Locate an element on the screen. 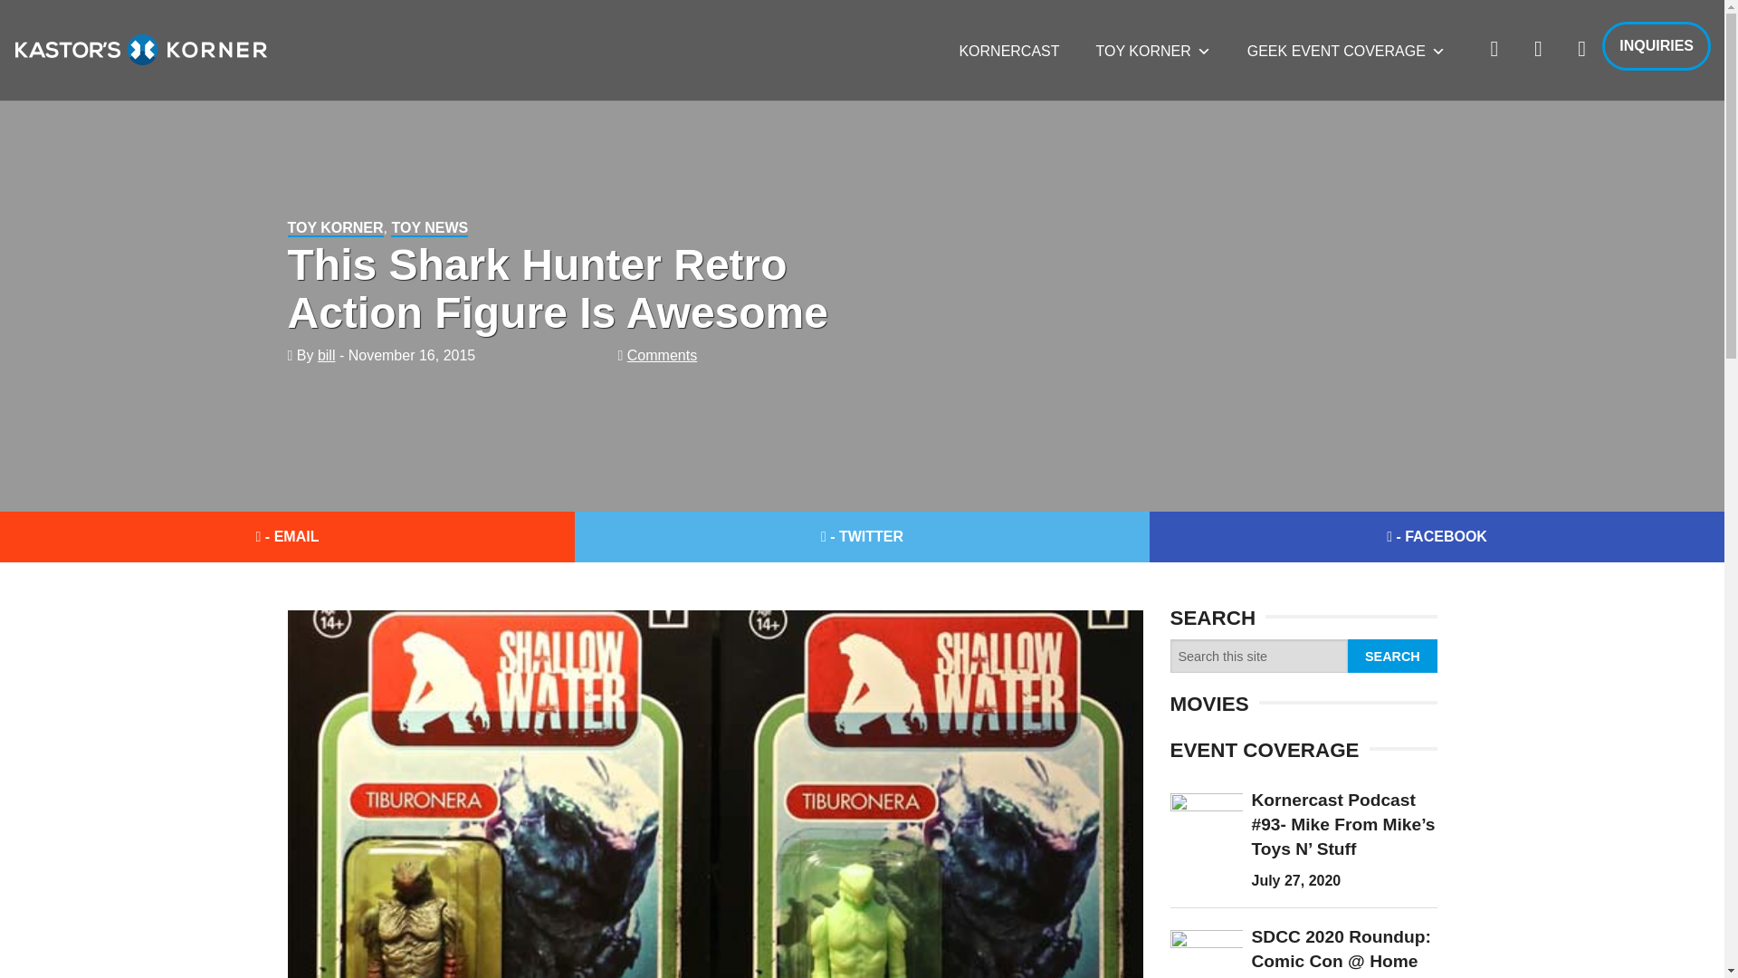 Image resolution: width=1738 pixels, height=978 pixels. bill is located at coordinates (326, 355).